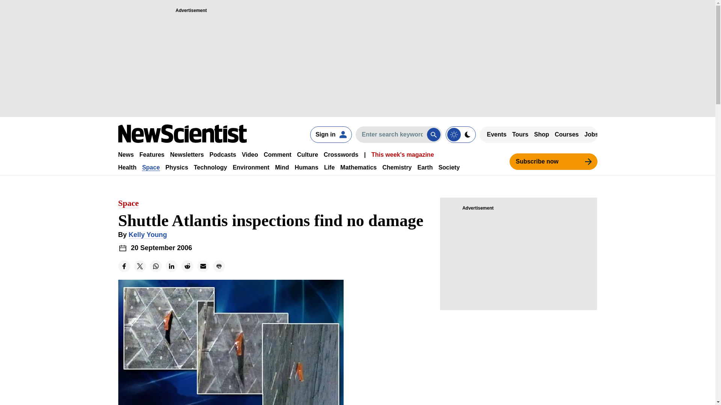 The image size is (721, 405). I want to click on Shop, so click(542, 134).